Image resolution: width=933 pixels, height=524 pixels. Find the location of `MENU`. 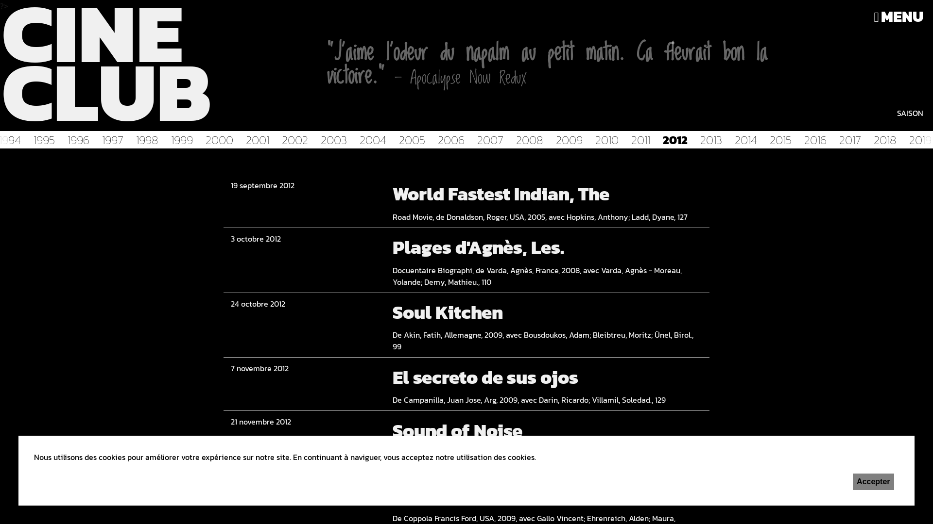

MENU is located at coordinates (898, 16).